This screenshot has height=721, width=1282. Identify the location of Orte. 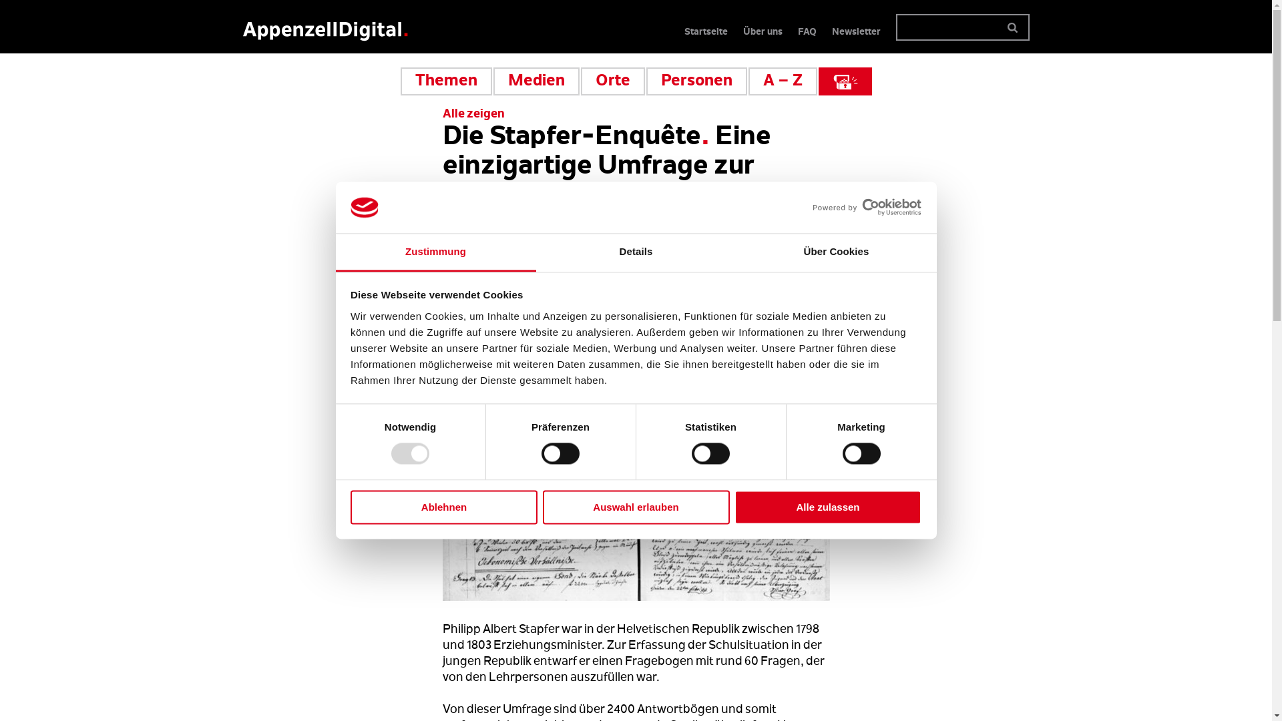
(613, 81).